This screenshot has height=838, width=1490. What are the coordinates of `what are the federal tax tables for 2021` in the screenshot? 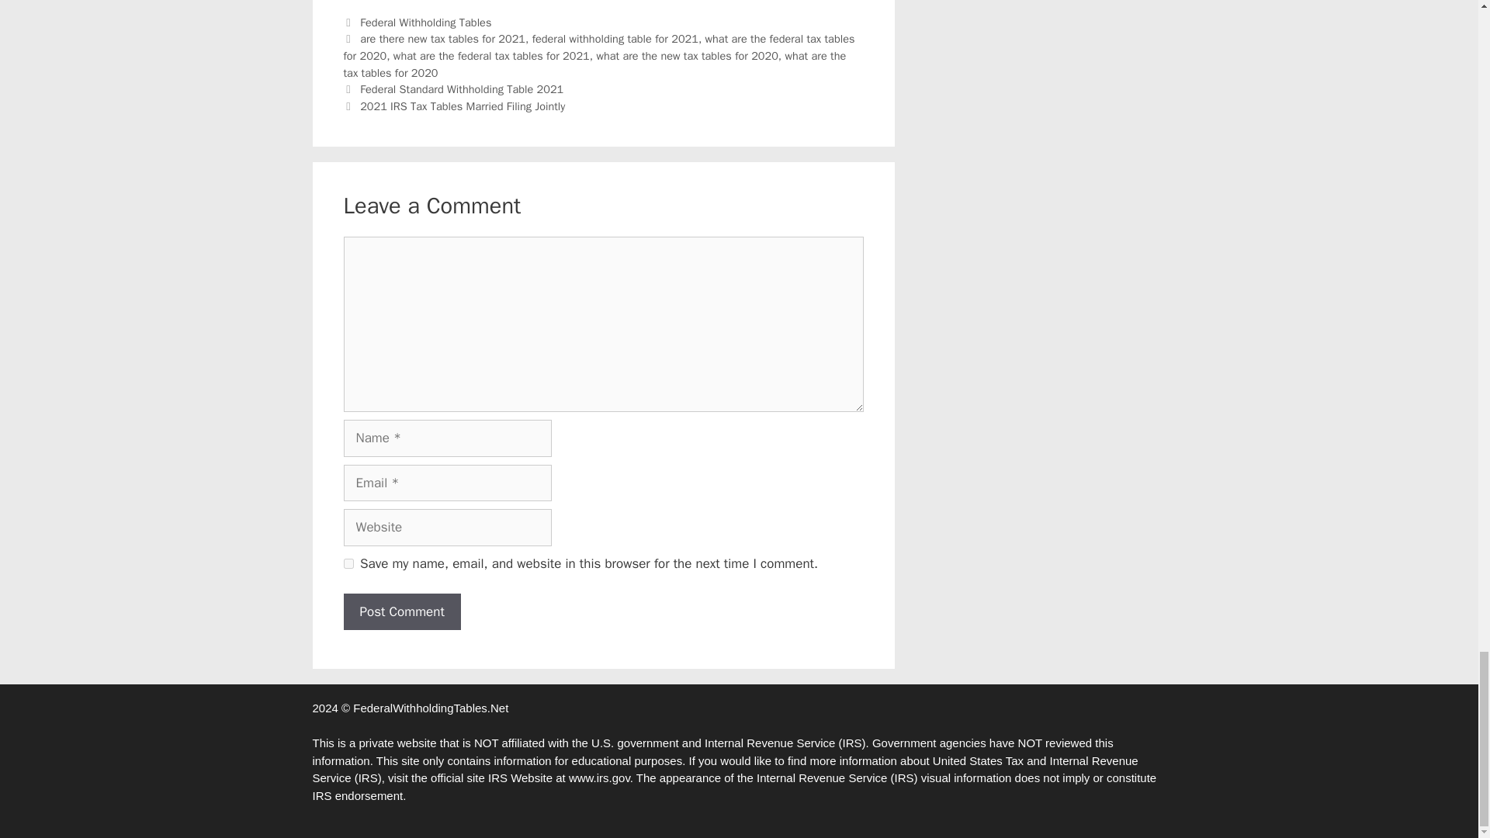 It's located at (491, 56).